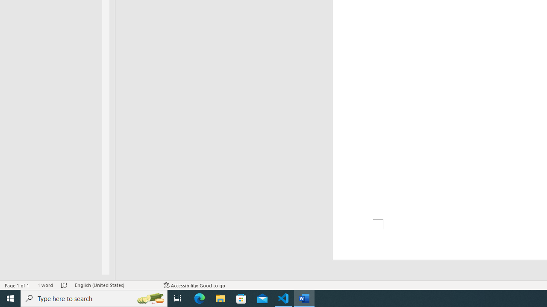 This screenshot has width=547, height=307. Describe the element at coordinates (195, 285) in the screenshot. I see `Accessibility Checker Accessibility: Good to go` at that location.